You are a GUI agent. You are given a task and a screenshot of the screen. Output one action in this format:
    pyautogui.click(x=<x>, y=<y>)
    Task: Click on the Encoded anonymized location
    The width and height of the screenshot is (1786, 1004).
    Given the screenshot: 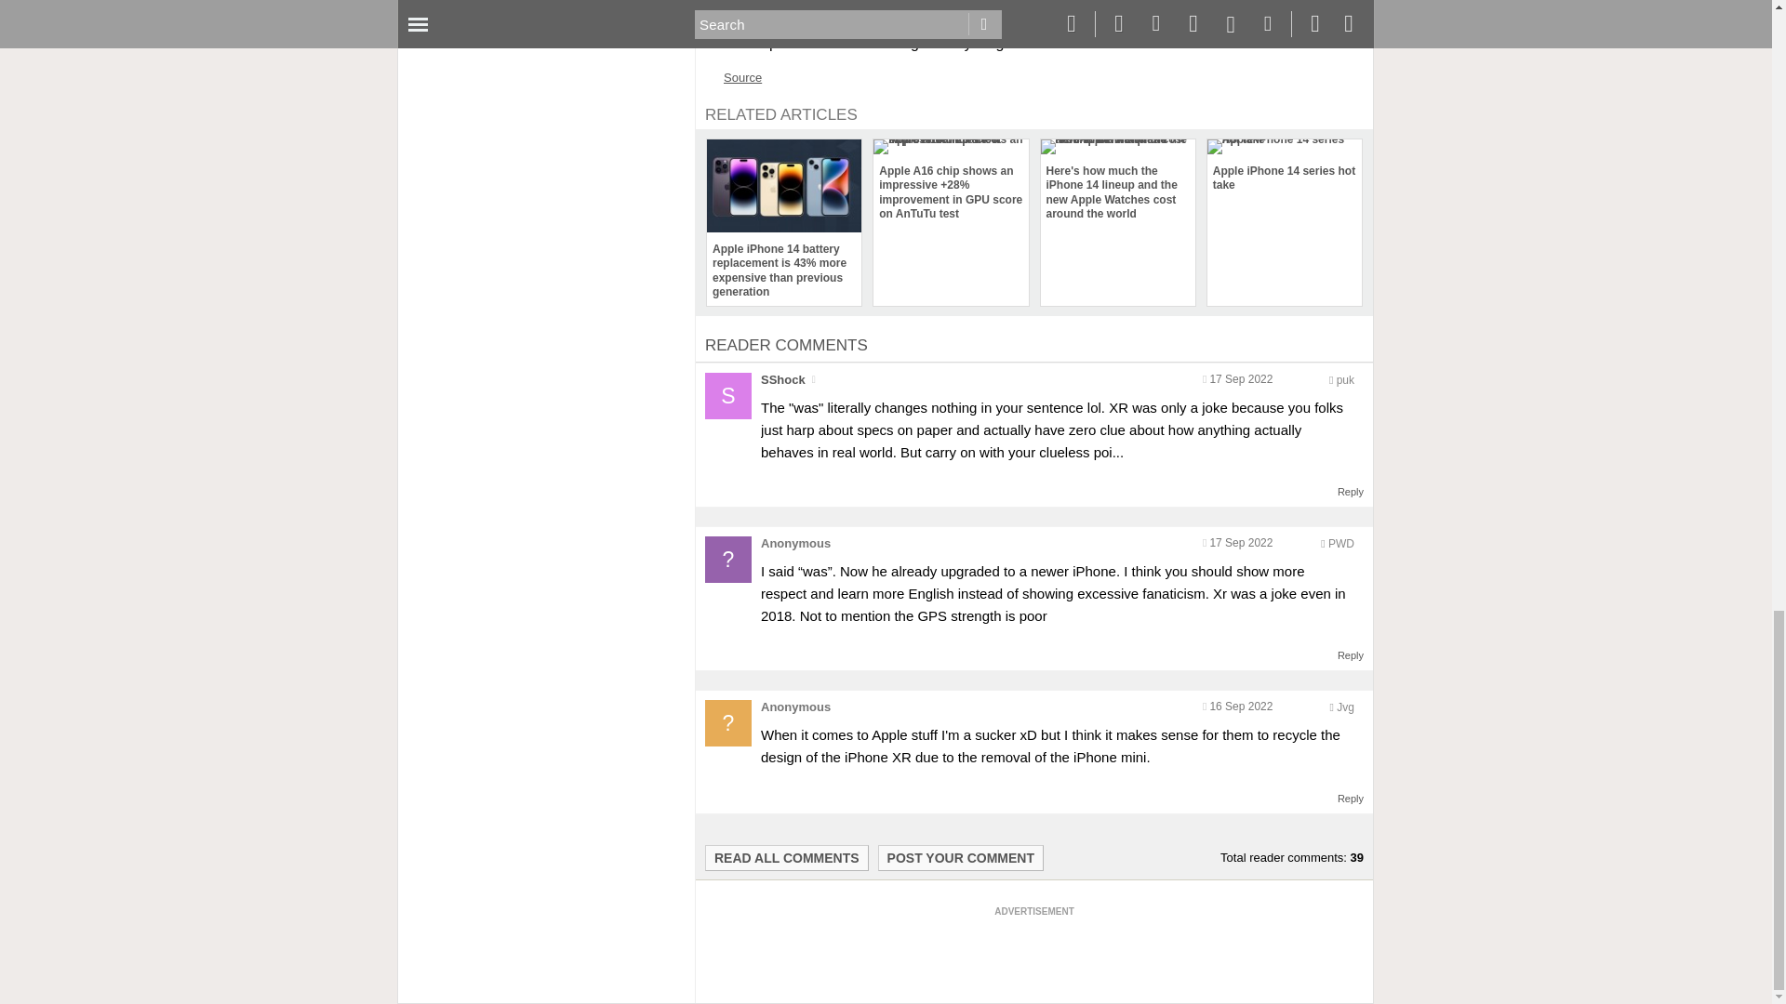 What is the action you would take?
    pyautogui.click(x=1345, y=707)
    